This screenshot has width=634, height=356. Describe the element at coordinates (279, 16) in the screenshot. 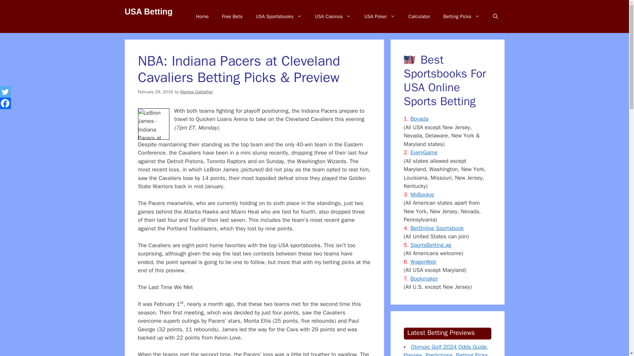

I see `USA Sportsbook Reviews` at that location.